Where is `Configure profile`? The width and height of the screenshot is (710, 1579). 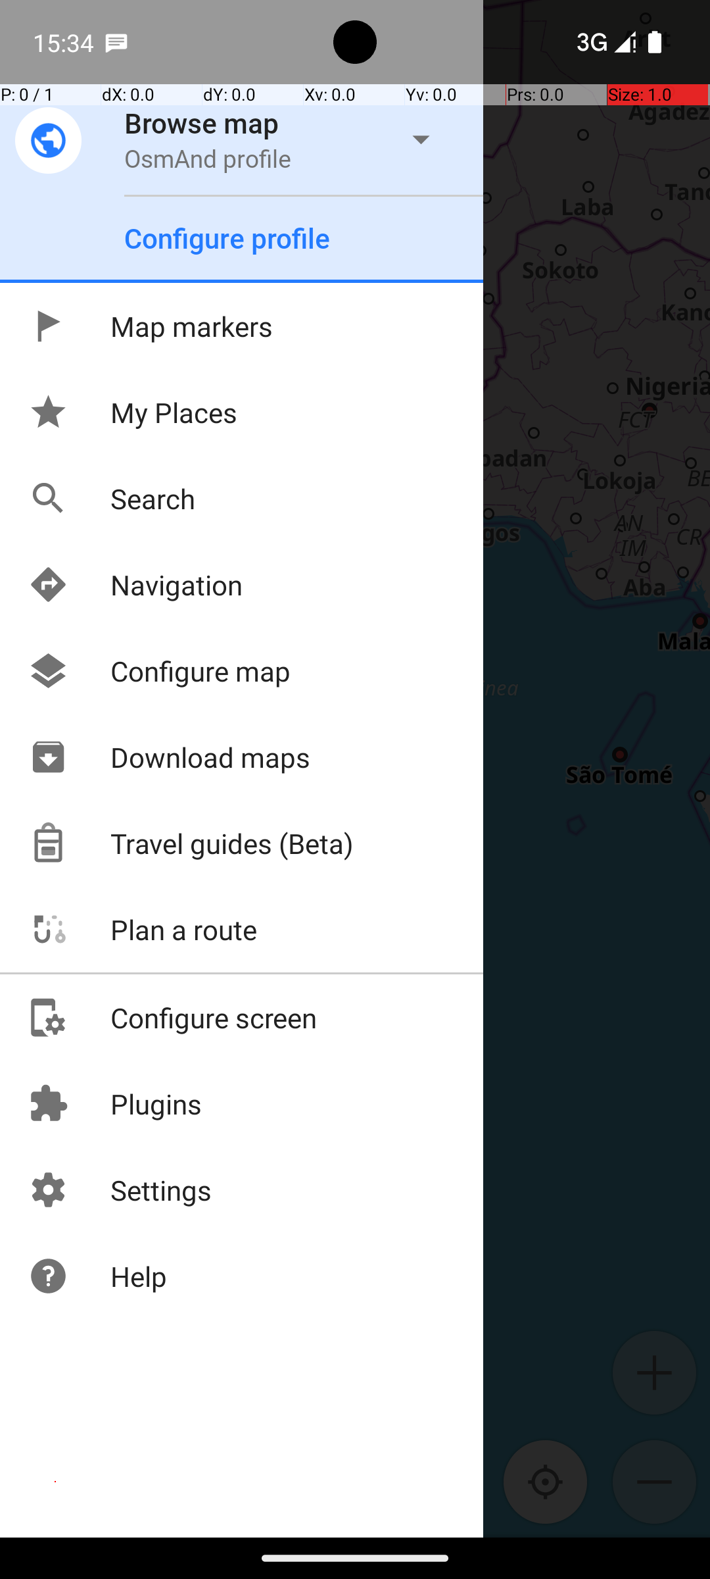 Configure profile is located at coordinates (227, 238).